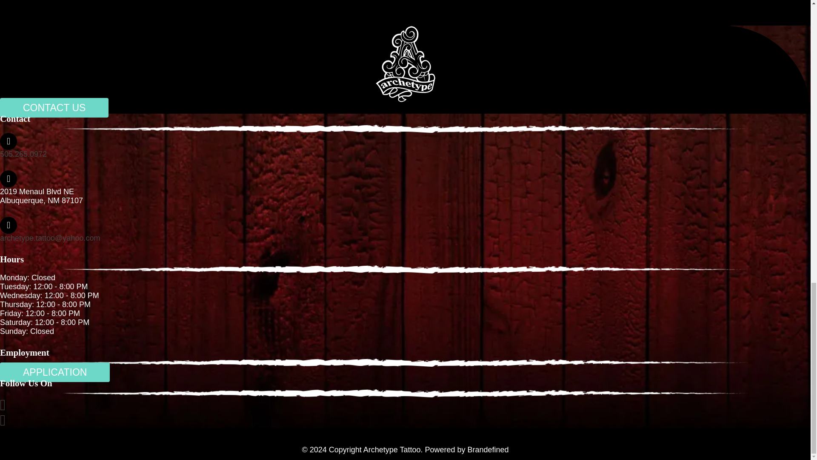  Describe the element at coordinates (488, 450) in the screenshot. I see `Brandefined` at that location.